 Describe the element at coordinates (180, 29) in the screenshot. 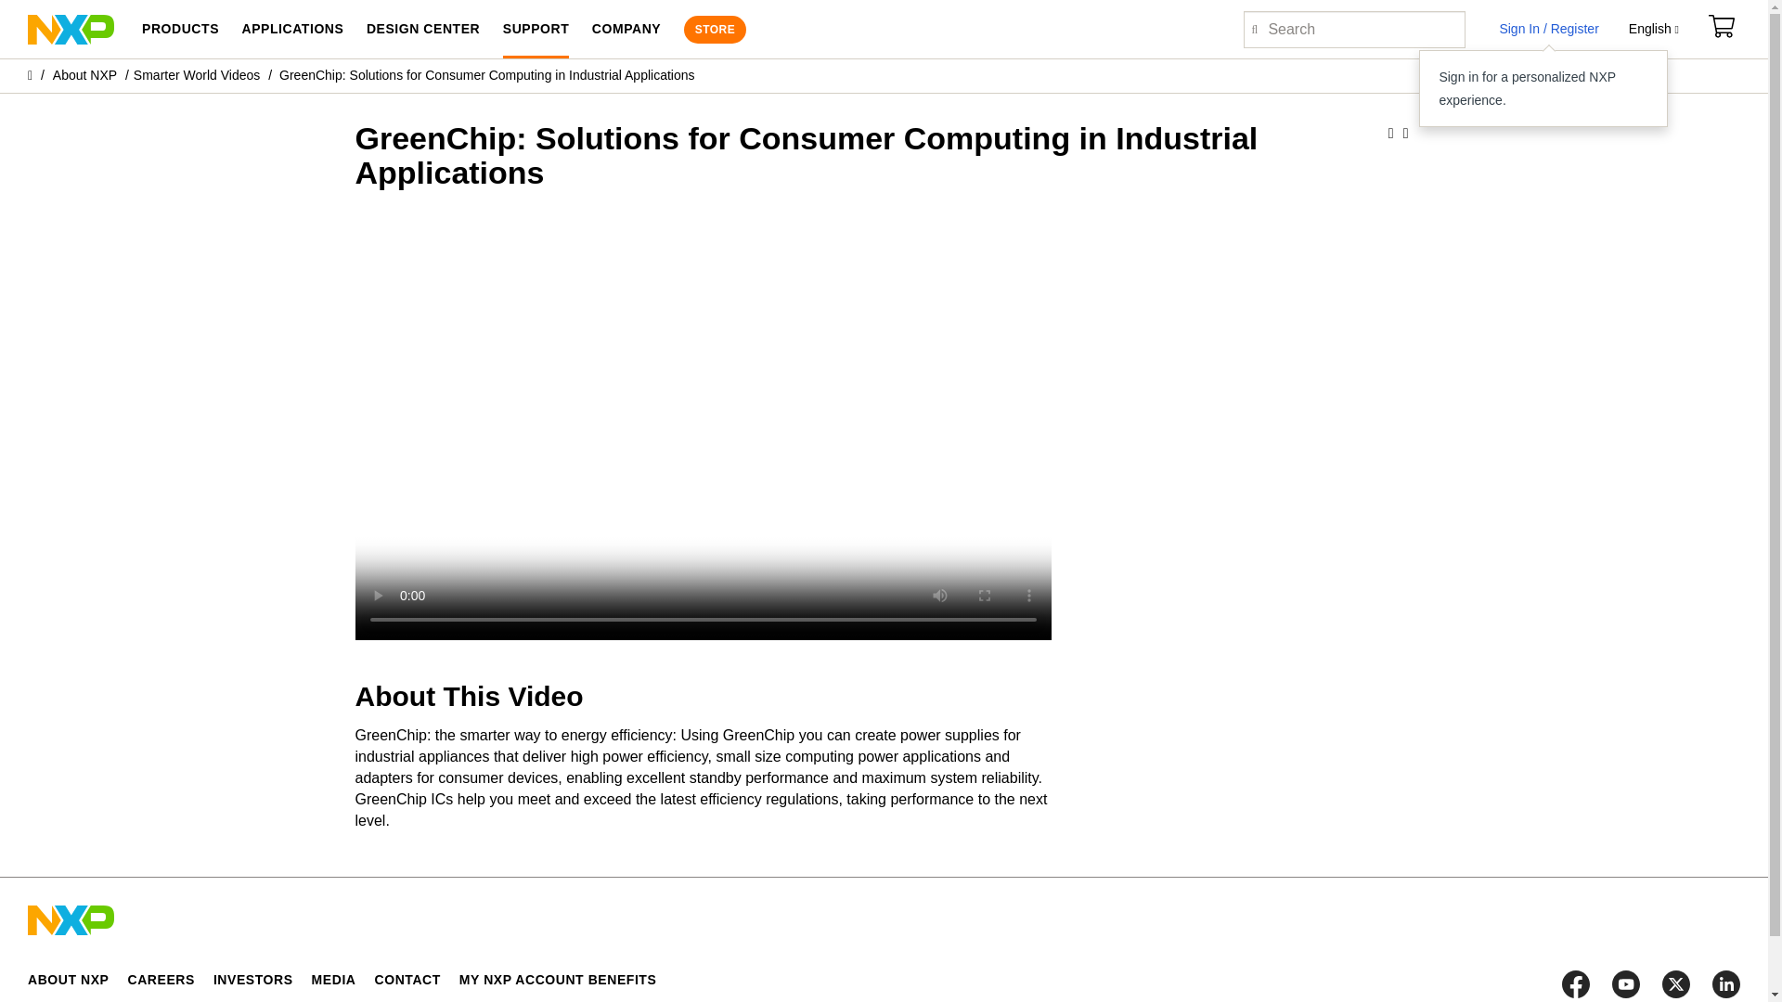

I see `PRODUCTS` at that location.